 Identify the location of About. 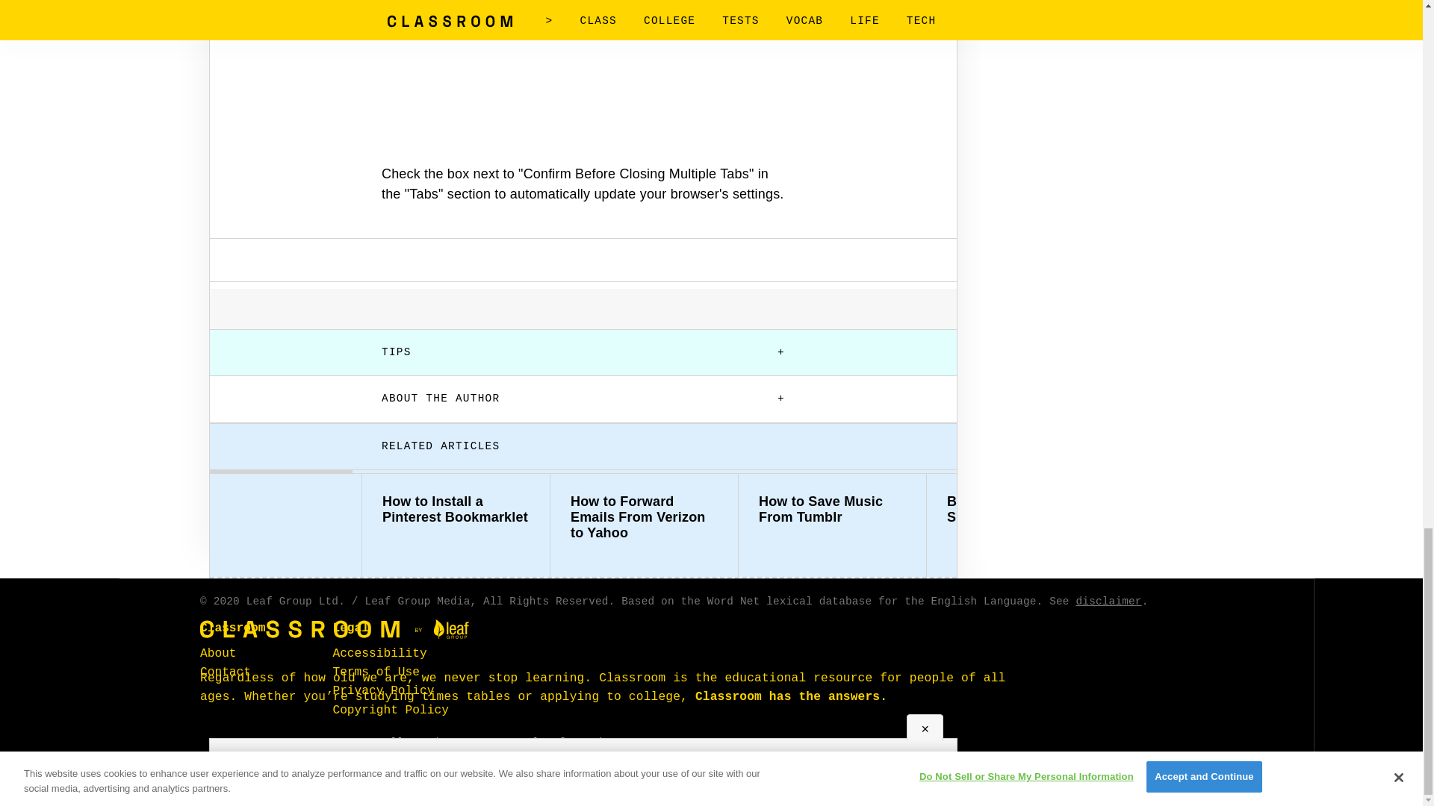
(218, 654).